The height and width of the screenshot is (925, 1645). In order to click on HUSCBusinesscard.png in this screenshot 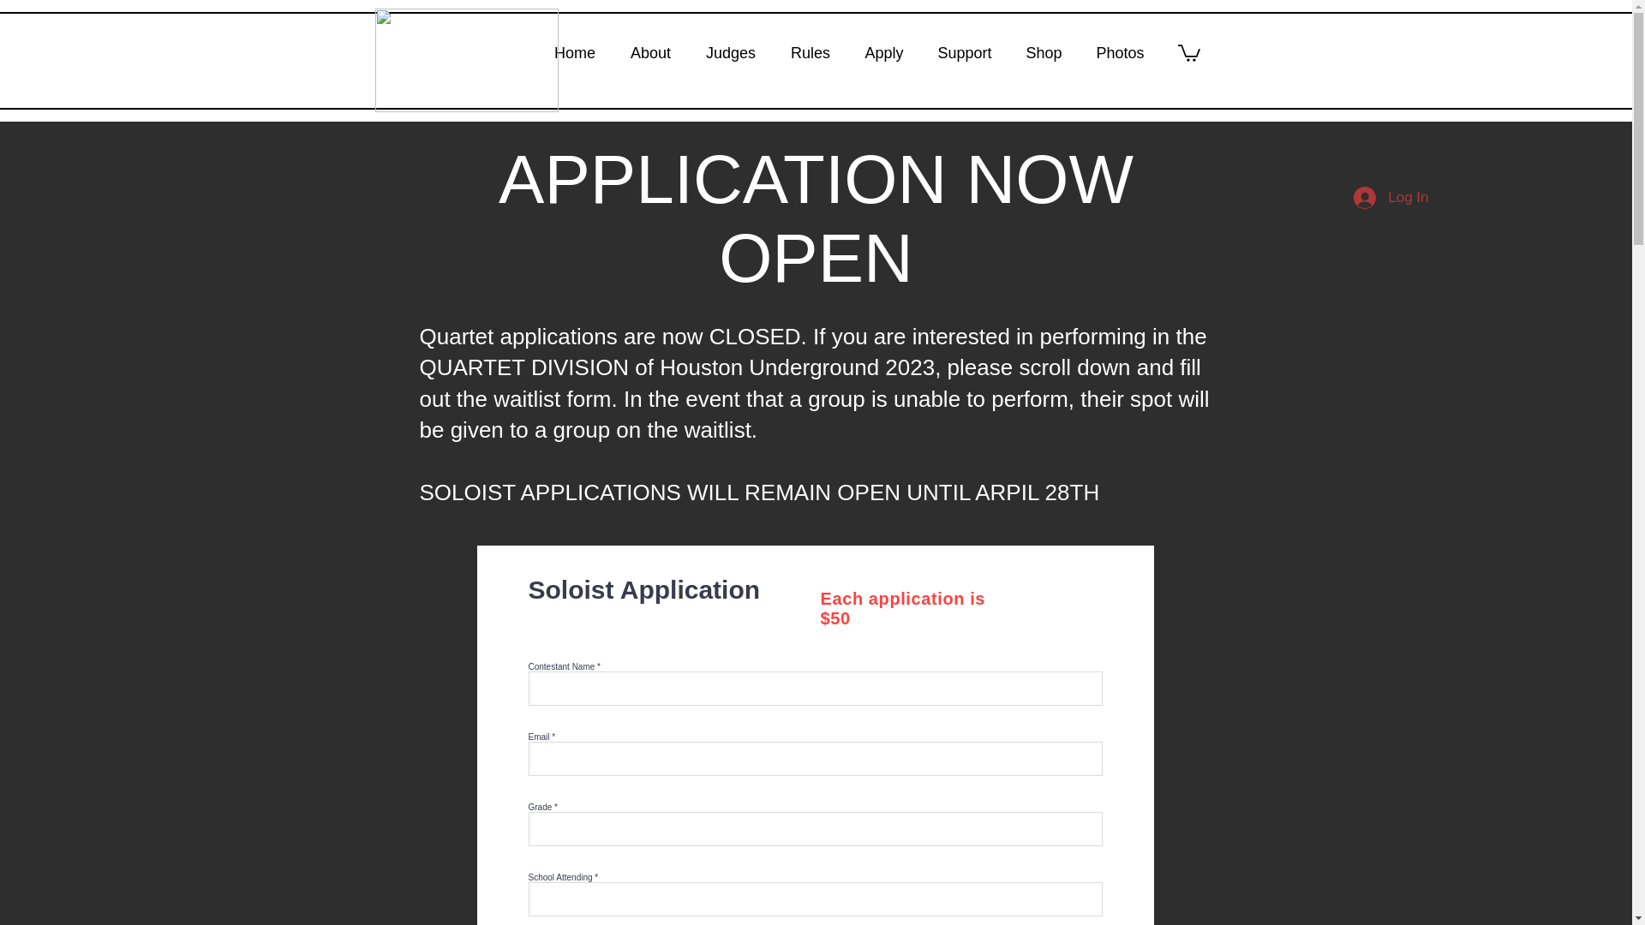, I will do `click(466, 60)`.